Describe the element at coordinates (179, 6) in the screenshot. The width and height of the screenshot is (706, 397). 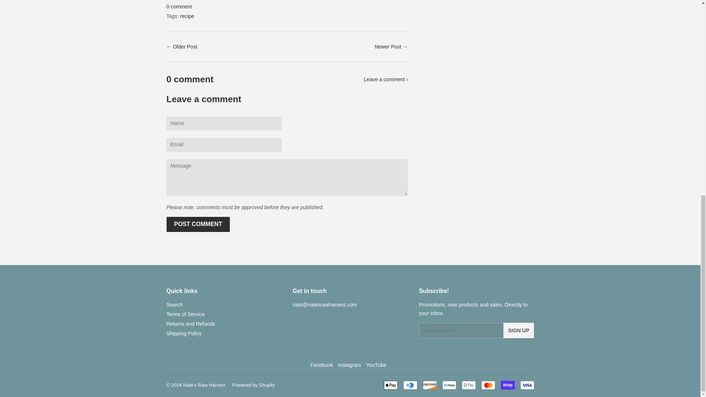
I see `0 comment` at that location.